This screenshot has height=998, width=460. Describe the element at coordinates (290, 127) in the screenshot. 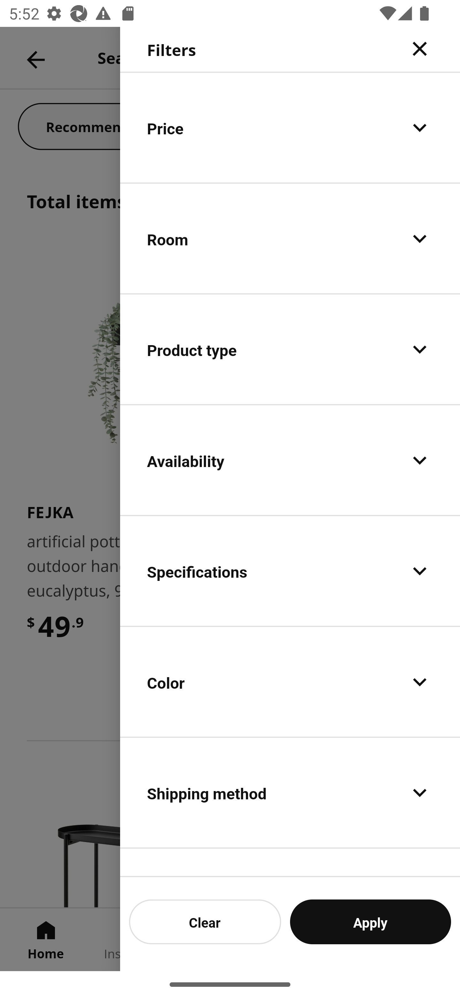

I see `Price` at that location.